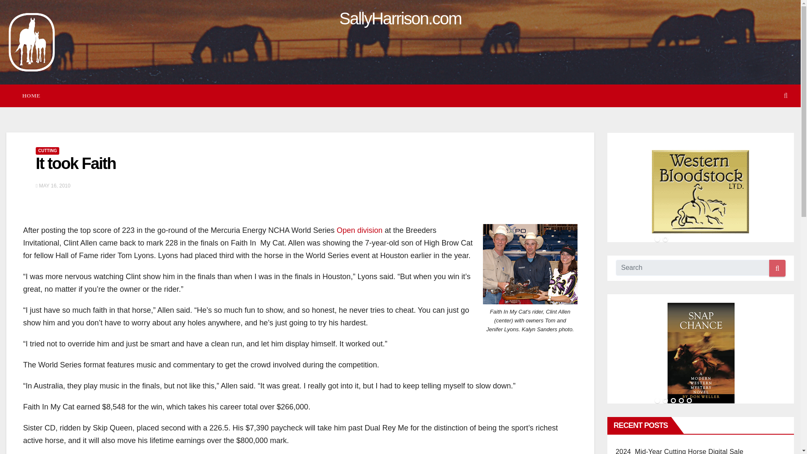 The height and width of the screenshot is (454, 807). I want to click on Home, so click(31, 96).